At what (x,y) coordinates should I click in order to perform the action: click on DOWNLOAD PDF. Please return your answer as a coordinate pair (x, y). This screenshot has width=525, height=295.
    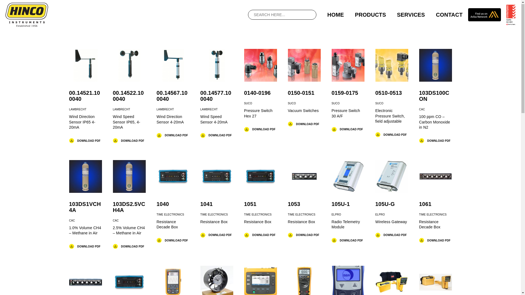
    Looking at the image, I should click on (216, 135).